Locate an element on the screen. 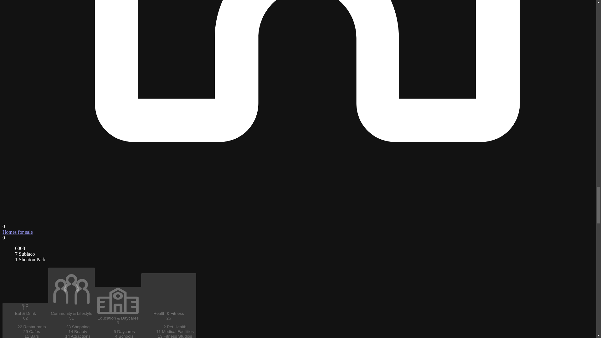 This screenshot has width=601, height=338. Homes for sale is located at coordinates (18, 232).